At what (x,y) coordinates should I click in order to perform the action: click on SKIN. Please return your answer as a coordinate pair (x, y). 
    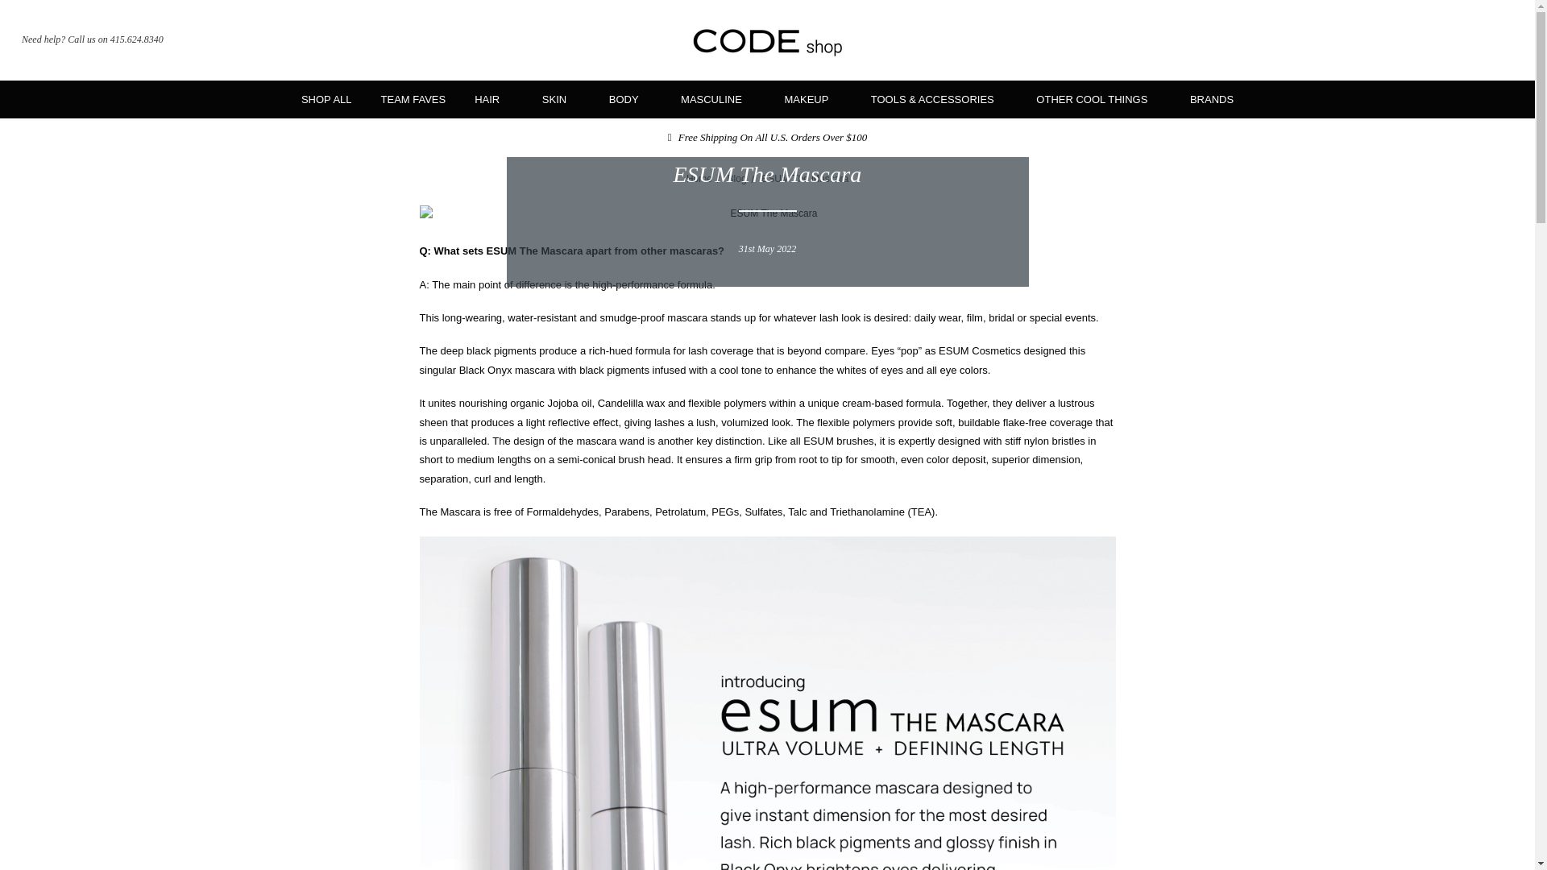
    Looking at the image, I should click on (561, 99).